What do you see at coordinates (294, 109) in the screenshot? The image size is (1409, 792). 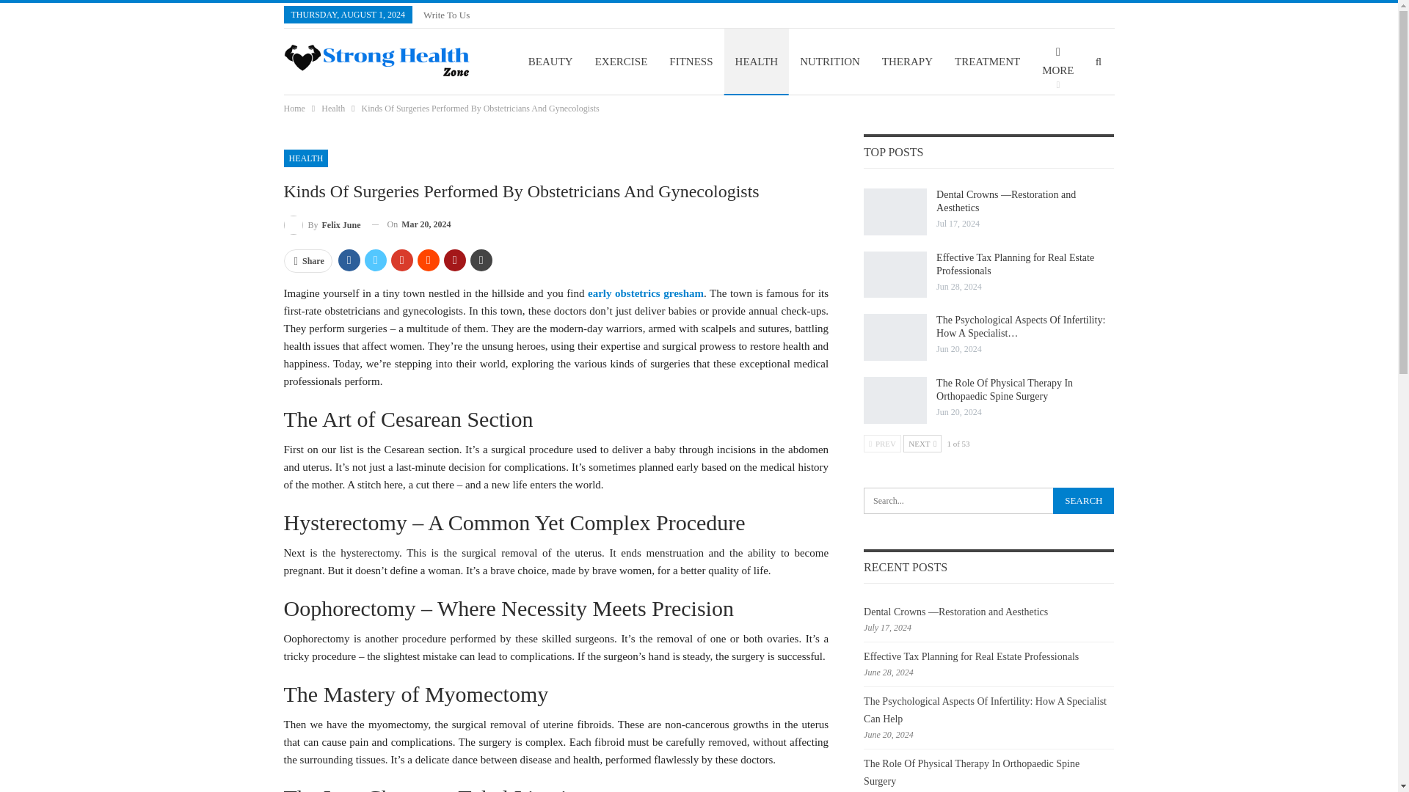 I see `Home` at bounding box center [294, 109].